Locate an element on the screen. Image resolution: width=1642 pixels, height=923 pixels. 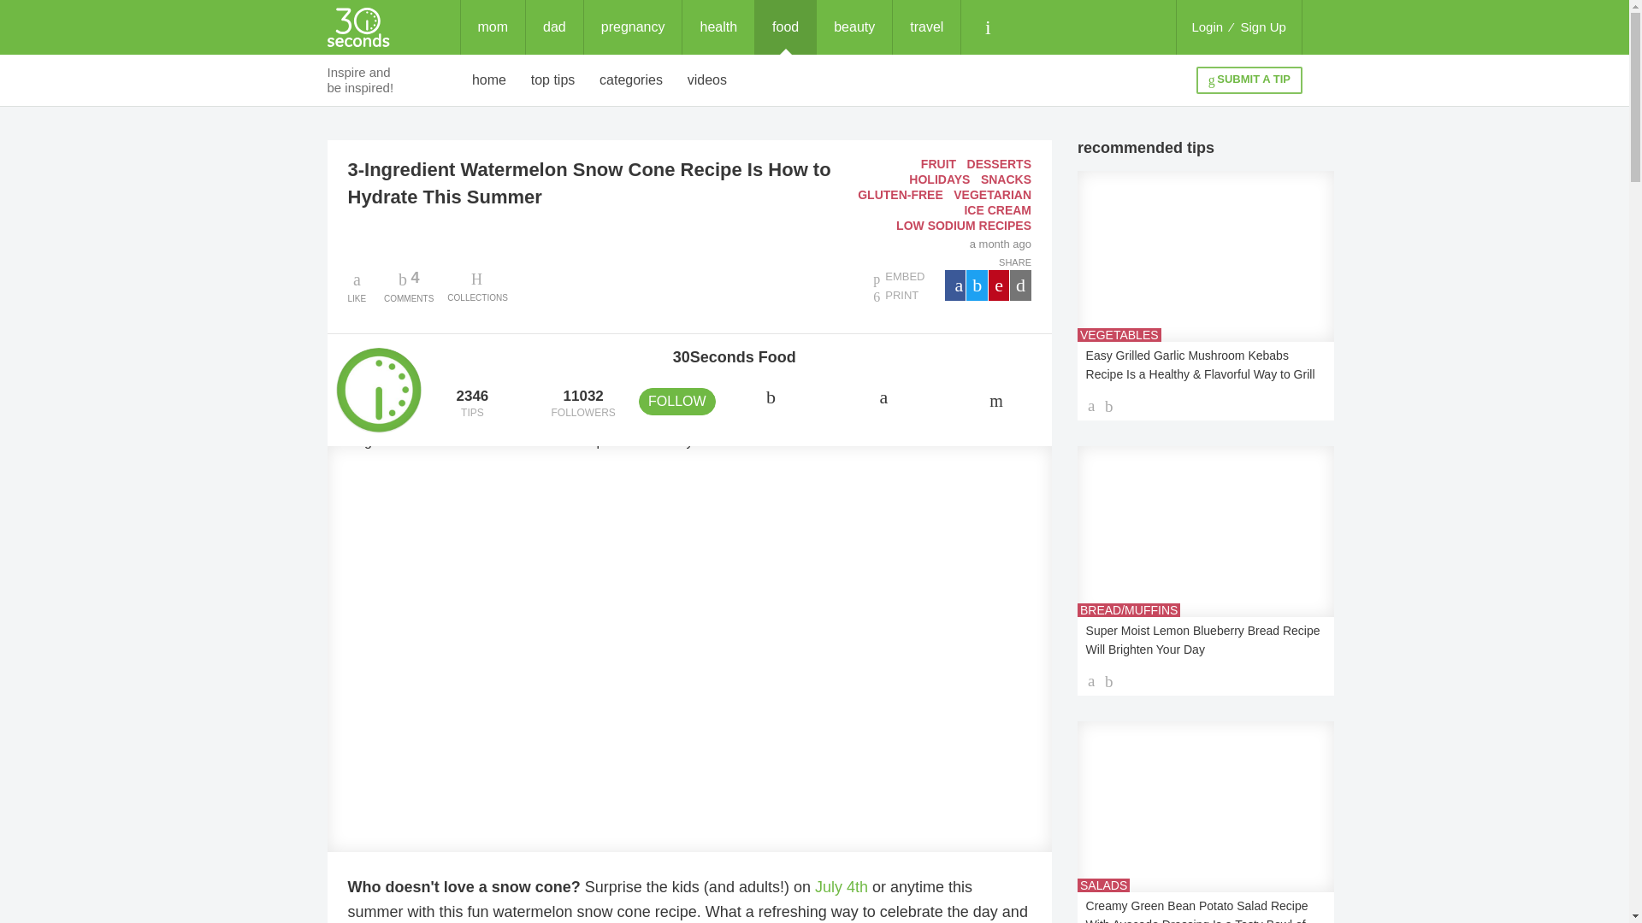
top tips is located at coordinates (1207, 27).